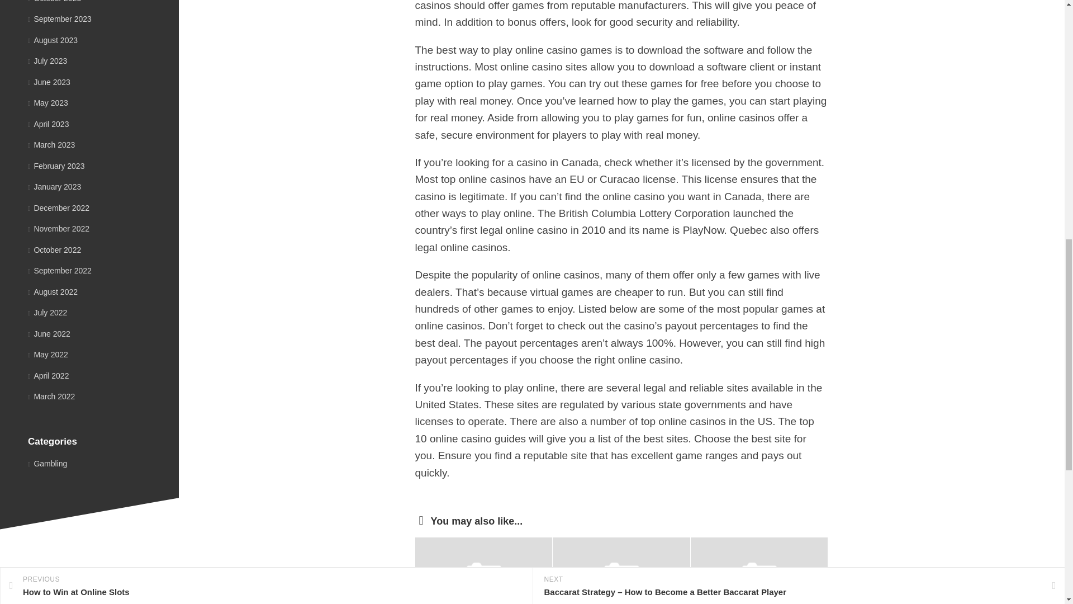 This screenshot has height=604, width=1073. What do you see at coordinates (49, 82) in the screenshot?
I see `June 2023` at bounding box center [49, 82].